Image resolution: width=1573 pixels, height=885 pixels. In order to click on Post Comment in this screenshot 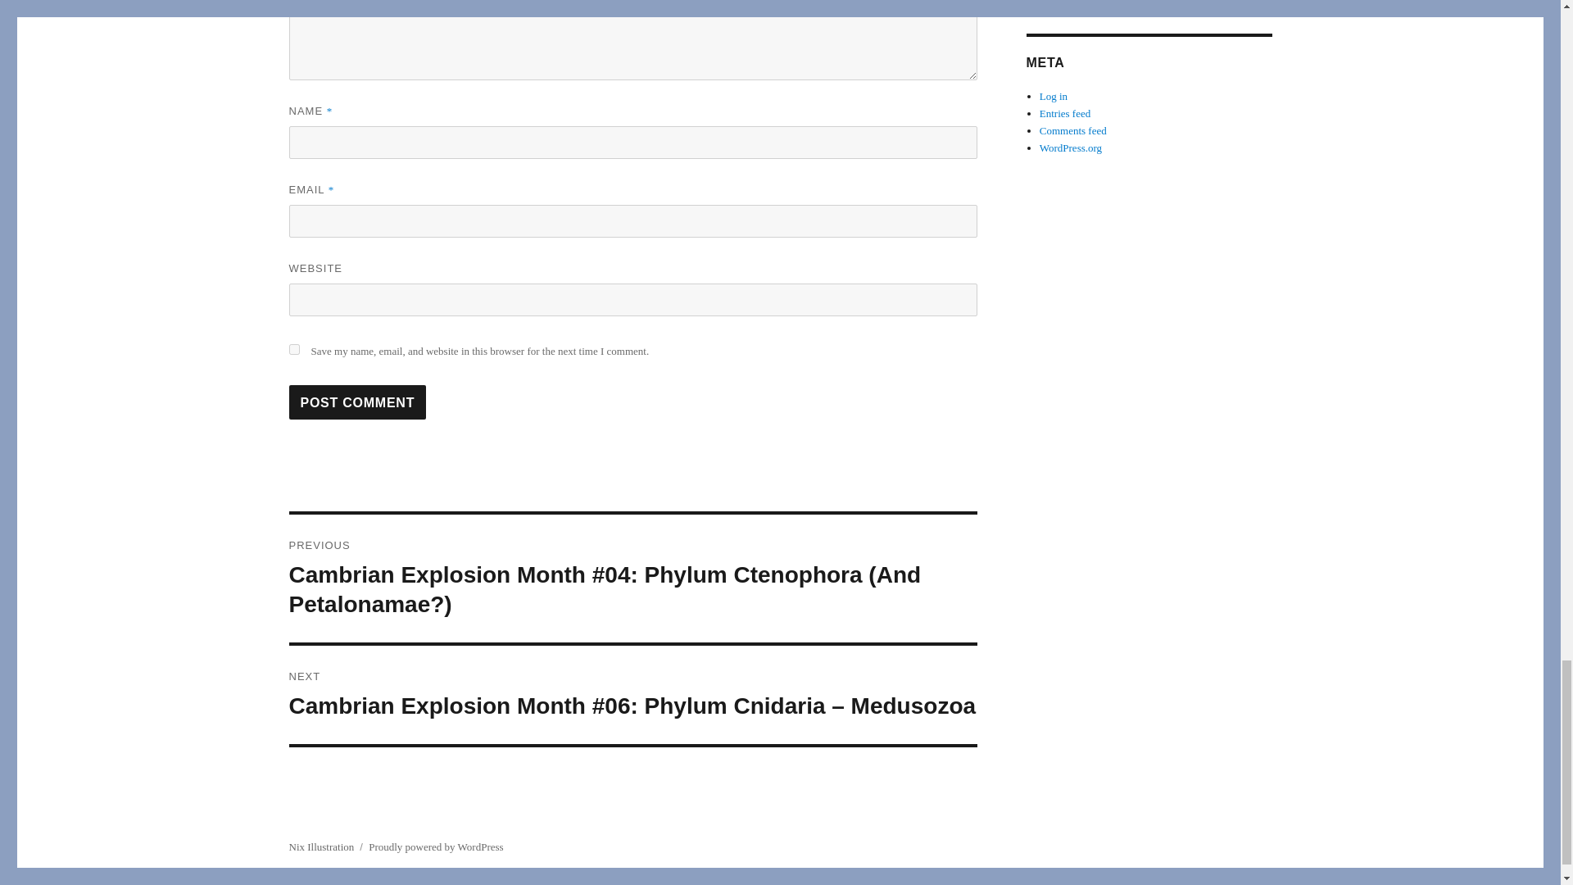, I will do `click(357, 402)`.